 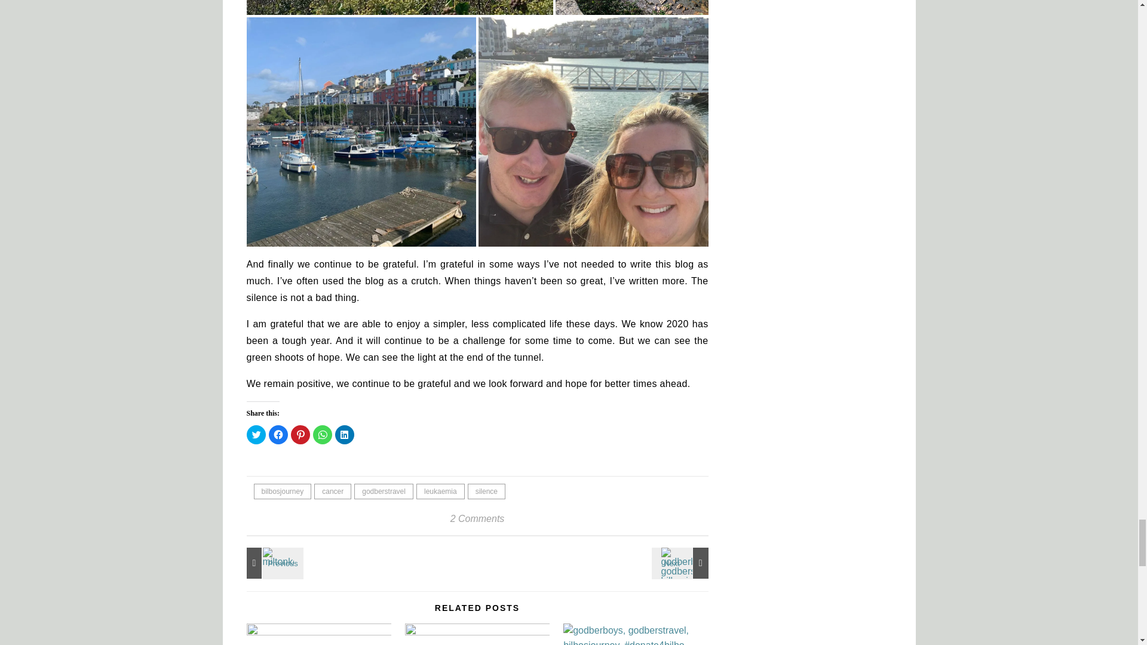 What do you see at coordinates (682, 562) in the screenshot?
I see `Day 617: The Halfway Point` at bounding box center [682, 562].